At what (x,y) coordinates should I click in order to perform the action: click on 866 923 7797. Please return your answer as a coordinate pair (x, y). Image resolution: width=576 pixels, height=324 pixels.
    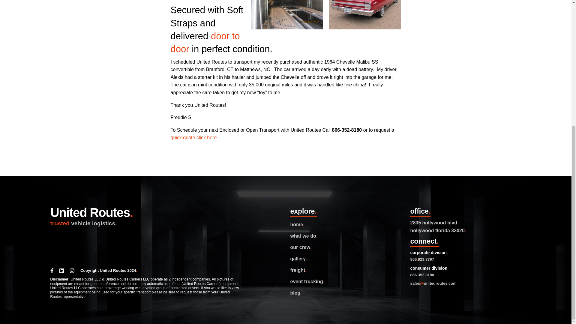
    Looking at the image, I should click on (286, 199).